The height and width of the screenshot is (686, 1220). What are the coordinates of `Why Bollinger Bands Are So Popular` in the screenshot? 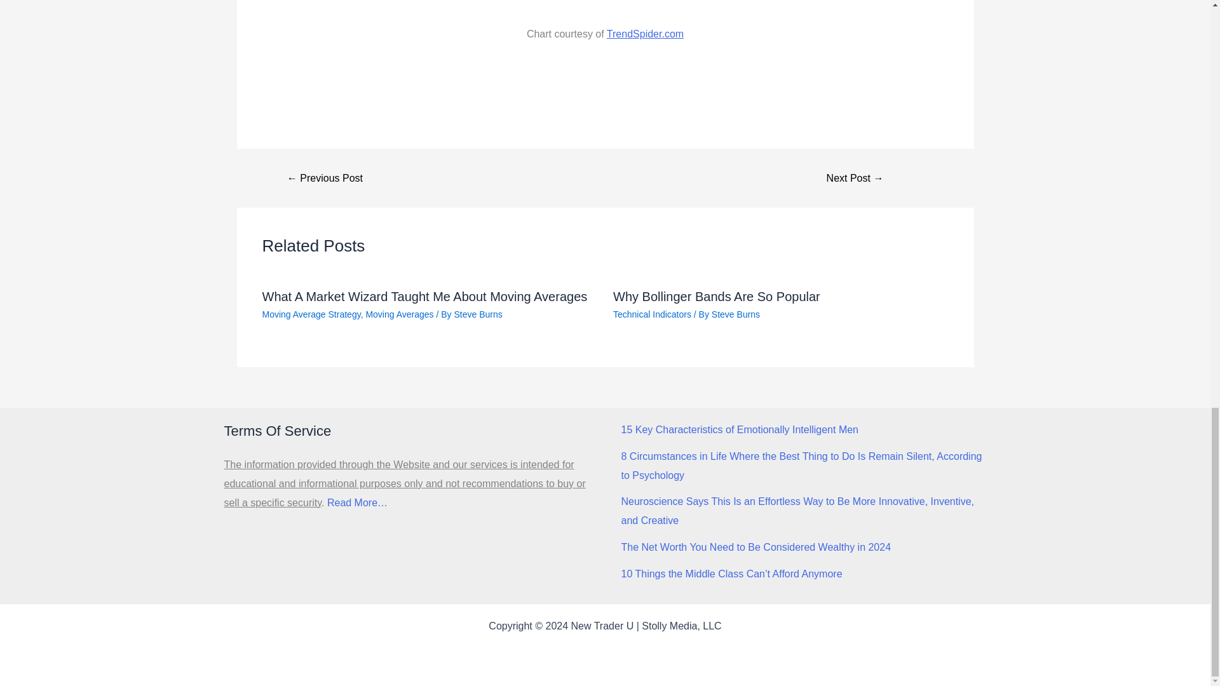 It's located at (717, 296).